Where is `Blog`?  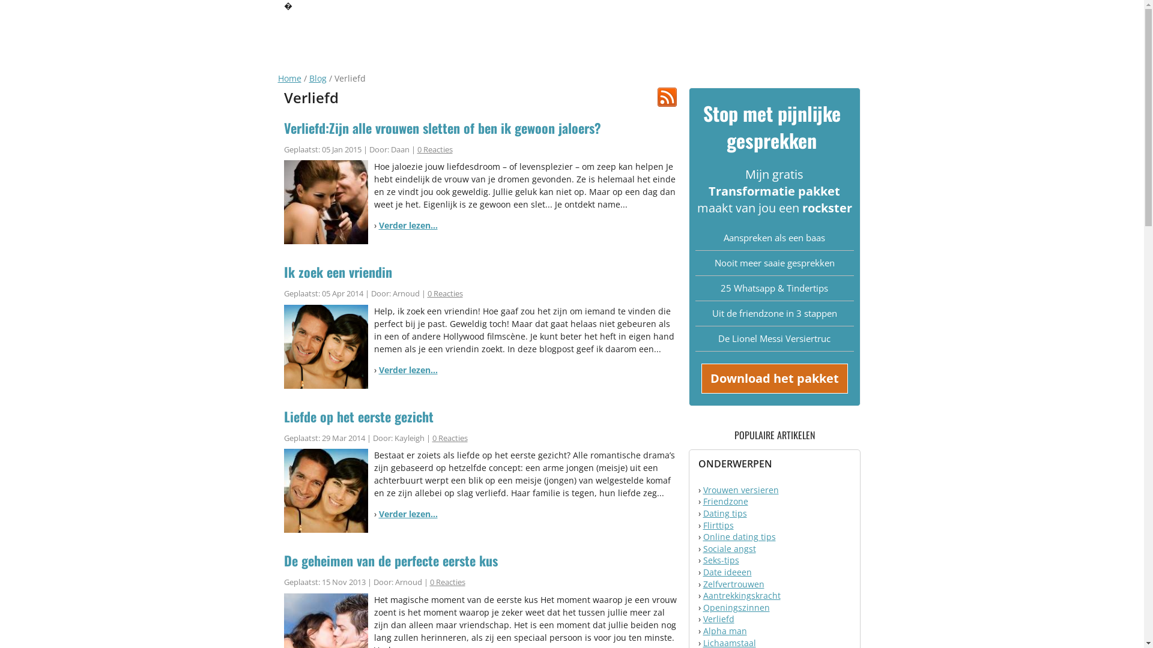
Blog is located at coordinates (317, 78).